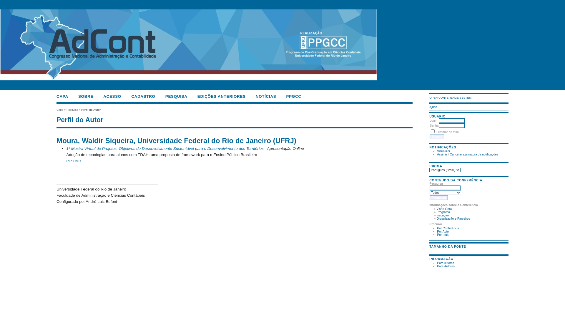 This screenshot has height=318, width=565. I want to click on Visualizar, so click(444, 151).